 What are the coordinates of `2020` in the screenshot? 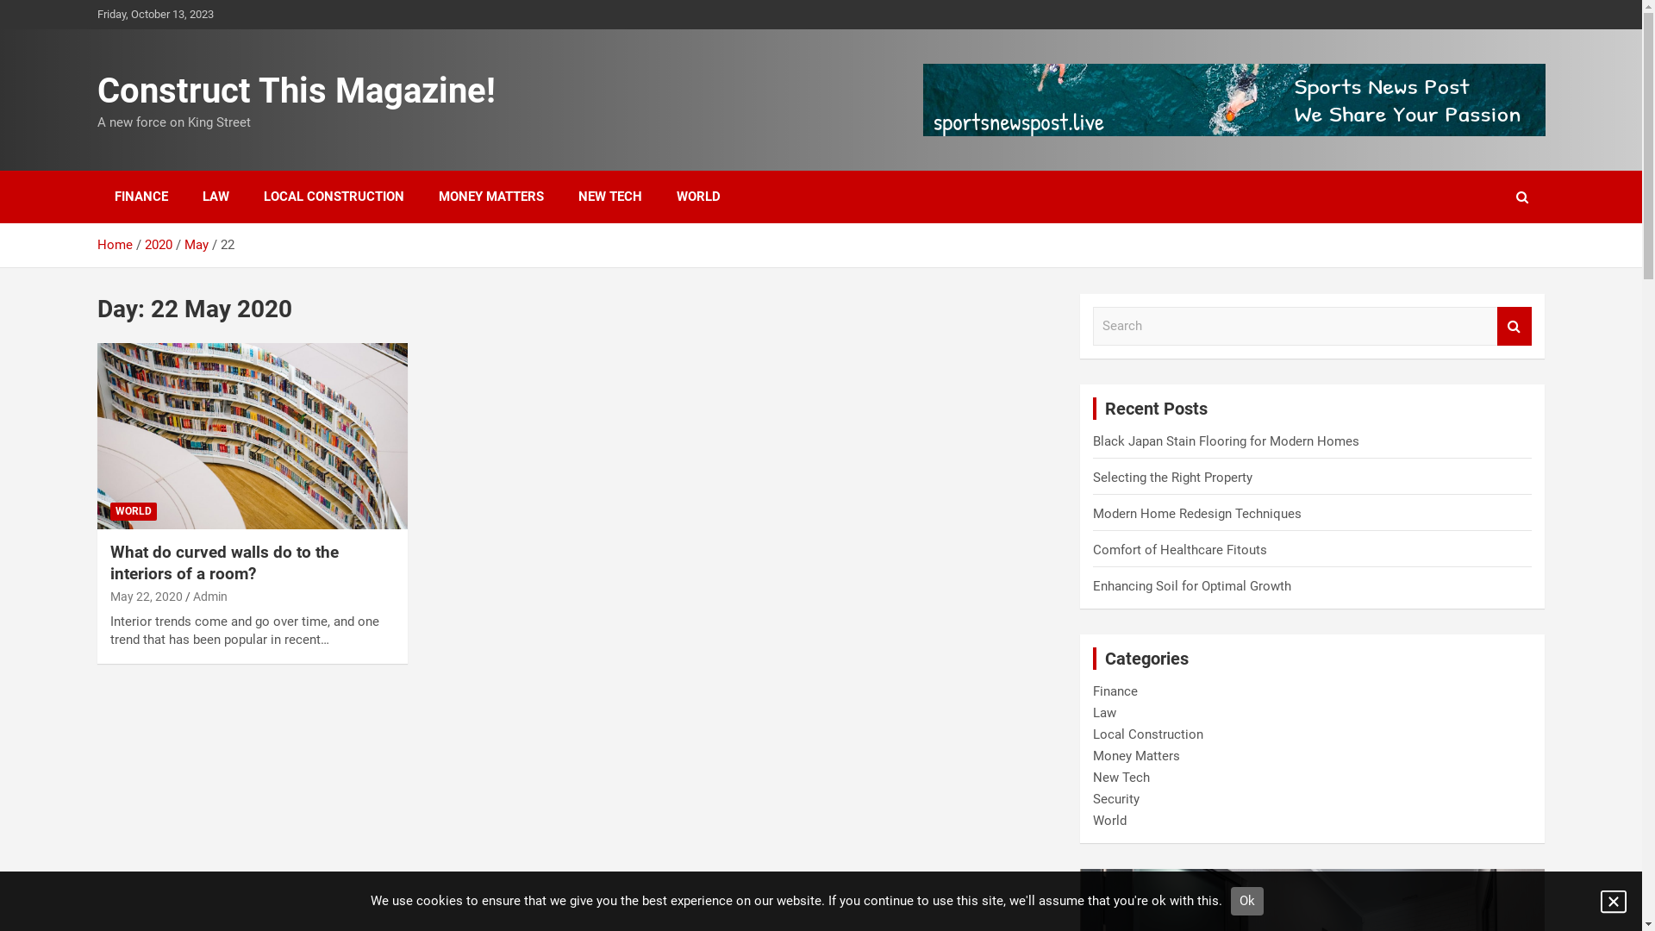 It's located at (159, 245).